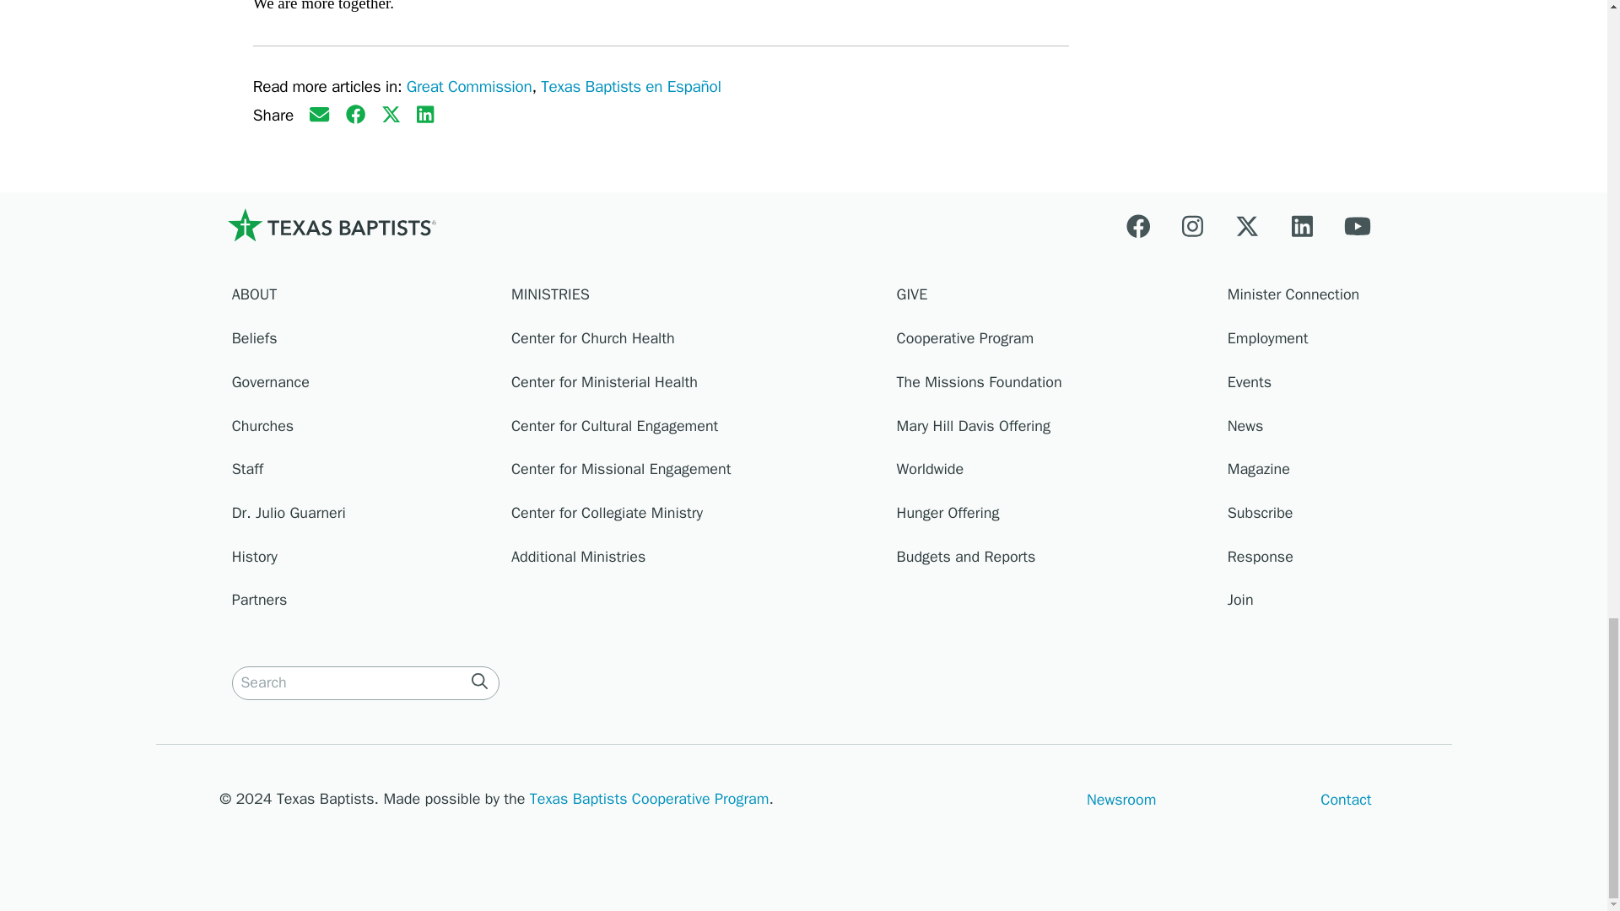 This screenshot has height=911, width=1620. What do you see at coordinates (331, 224) in the screenshot?
I see `Home` at bounding box center [331, 224].